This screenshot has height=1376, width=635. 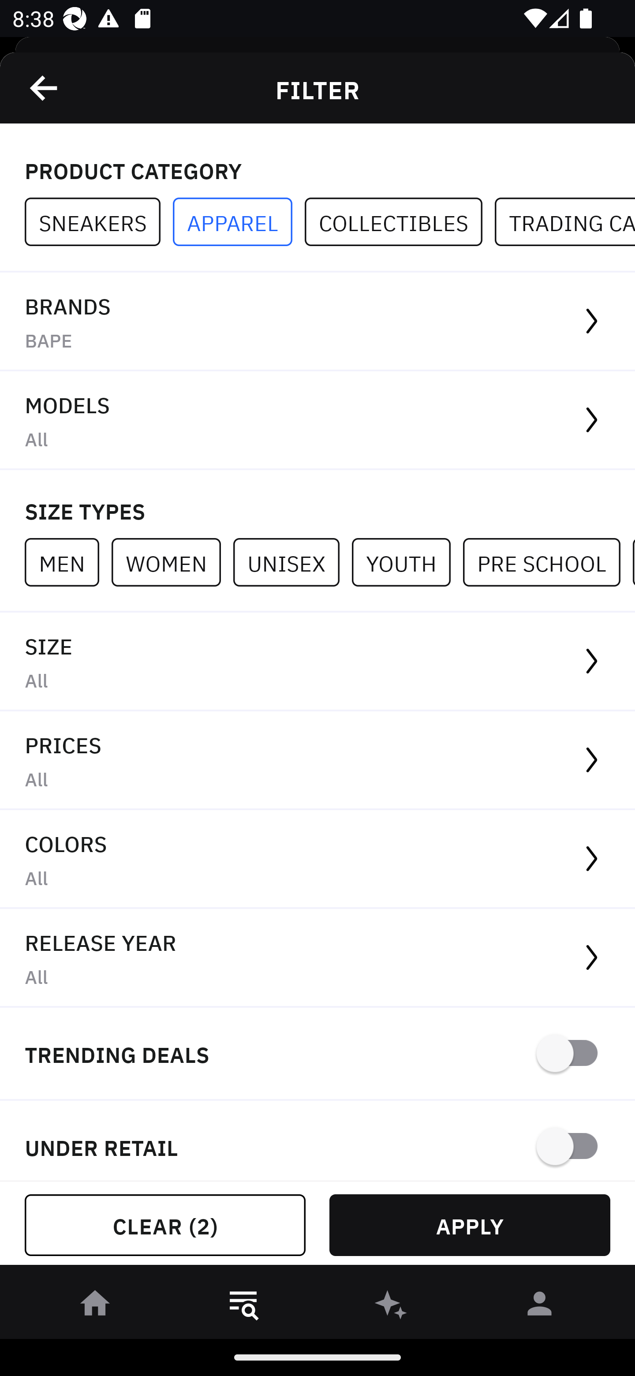 I want to click on SNEAKERS, so click(x=99, y=222).